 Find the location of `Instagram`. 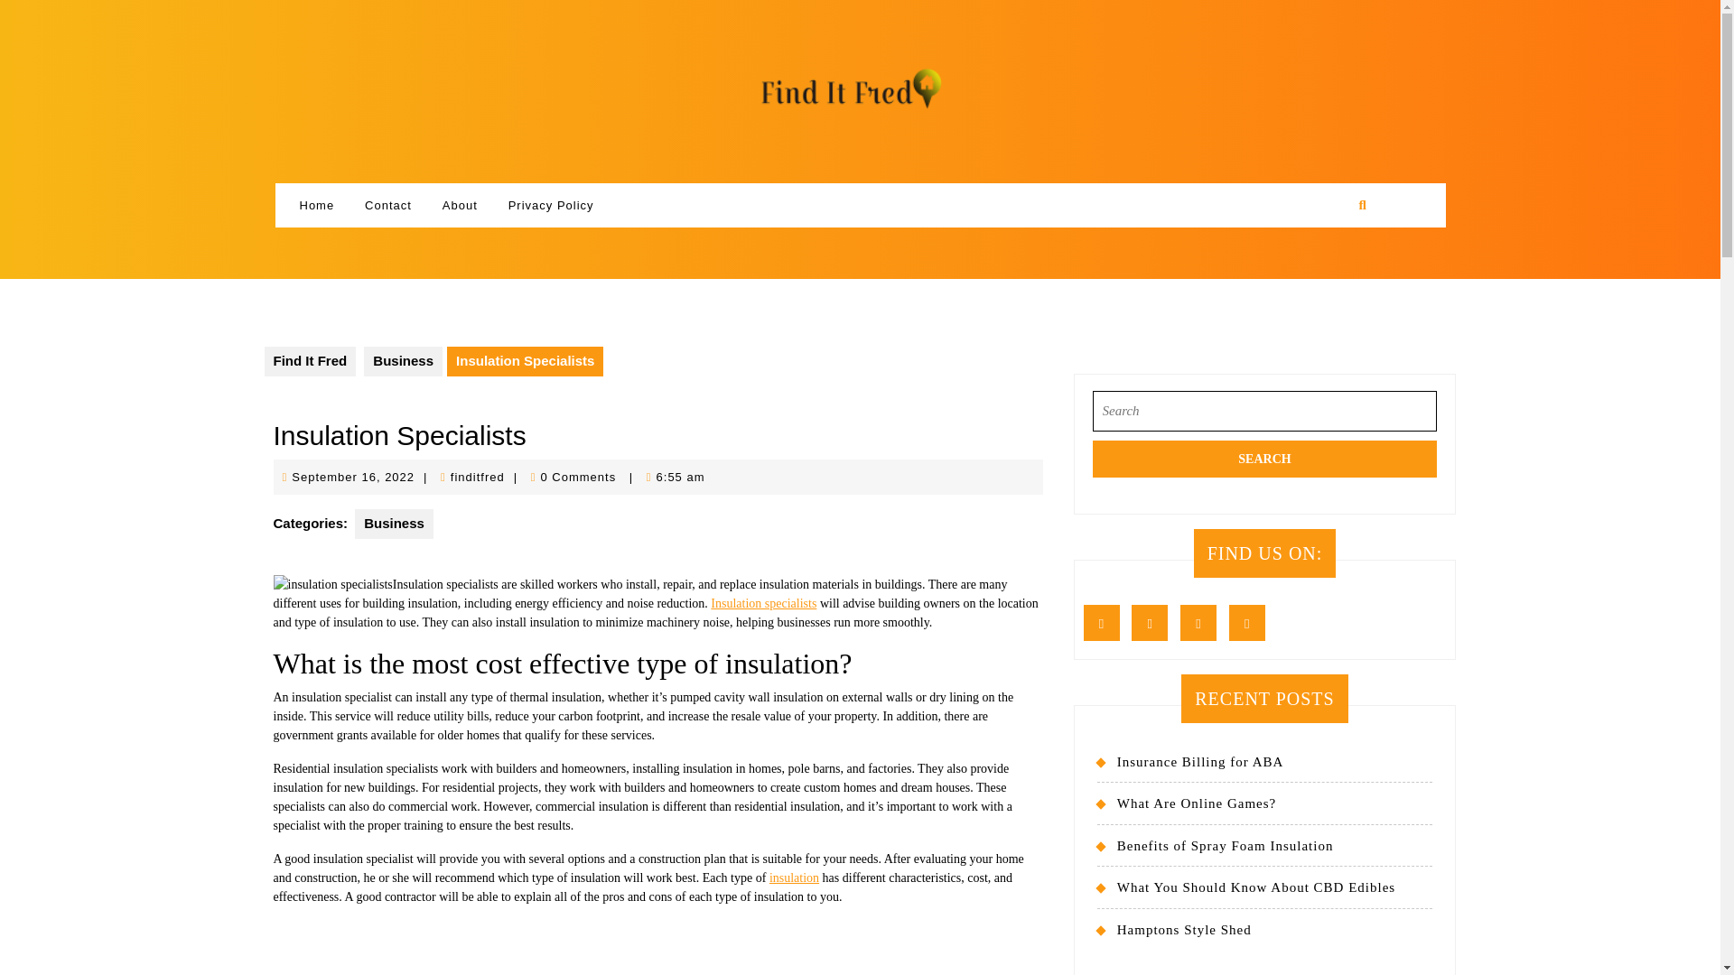

Instagram is located at coordinates (1203, 623).